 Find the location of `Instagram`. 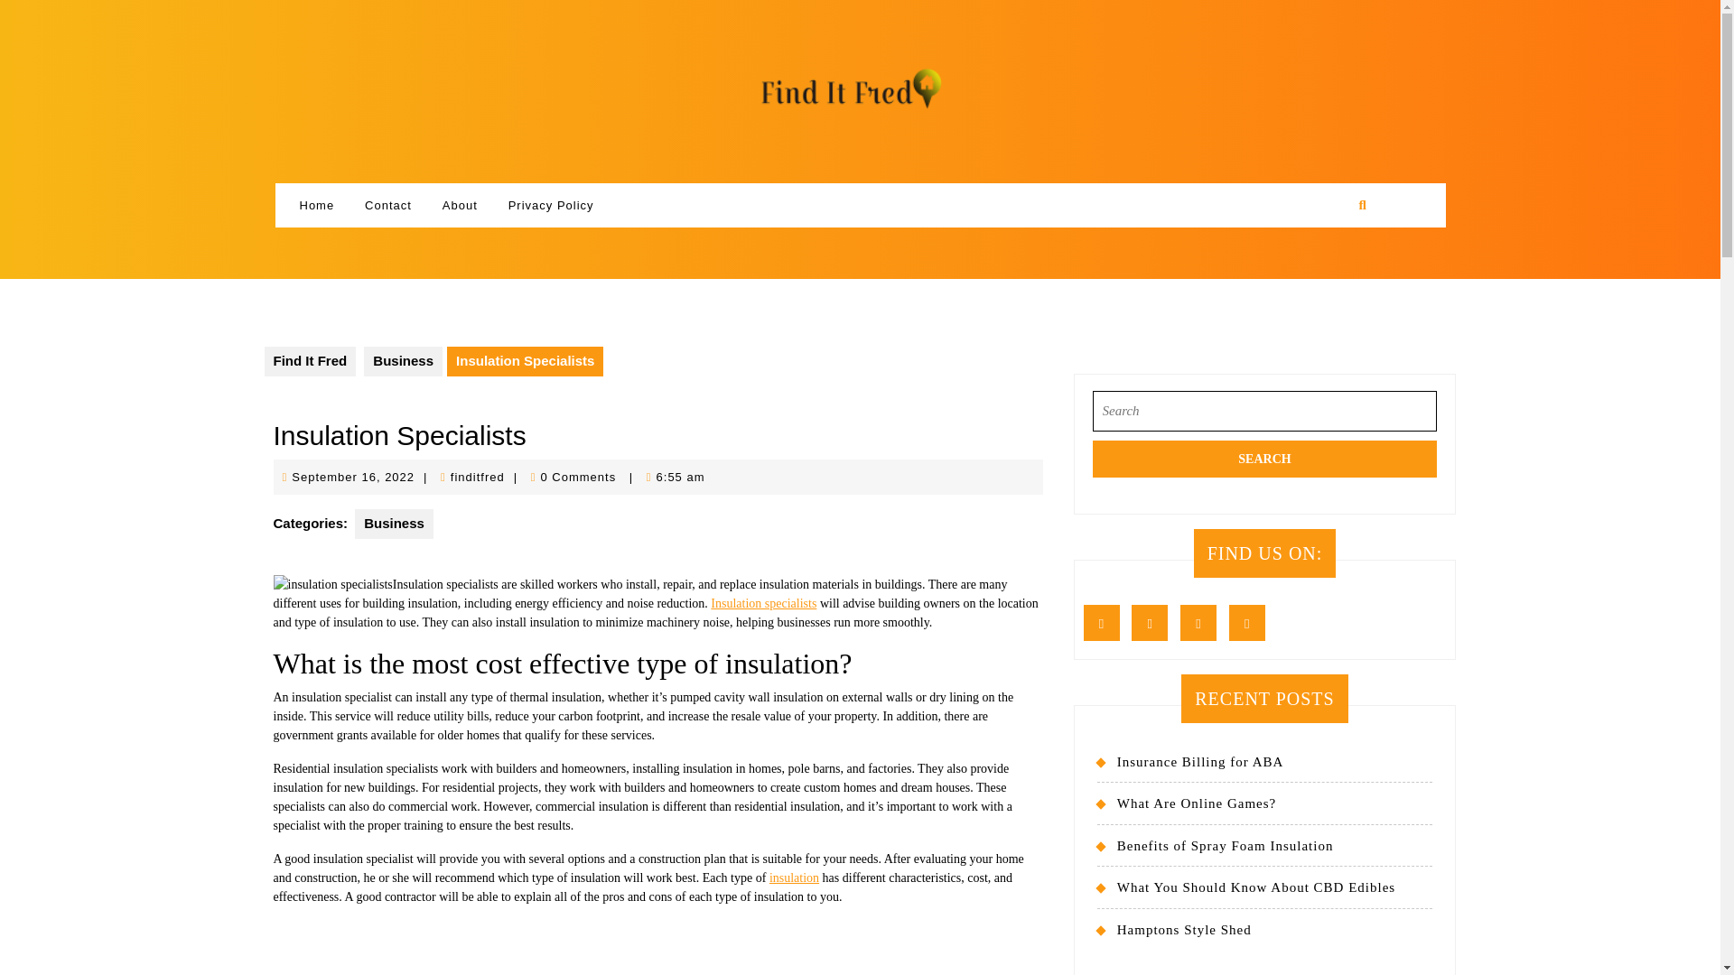

Instagram is located at coordinates (1203, 623).